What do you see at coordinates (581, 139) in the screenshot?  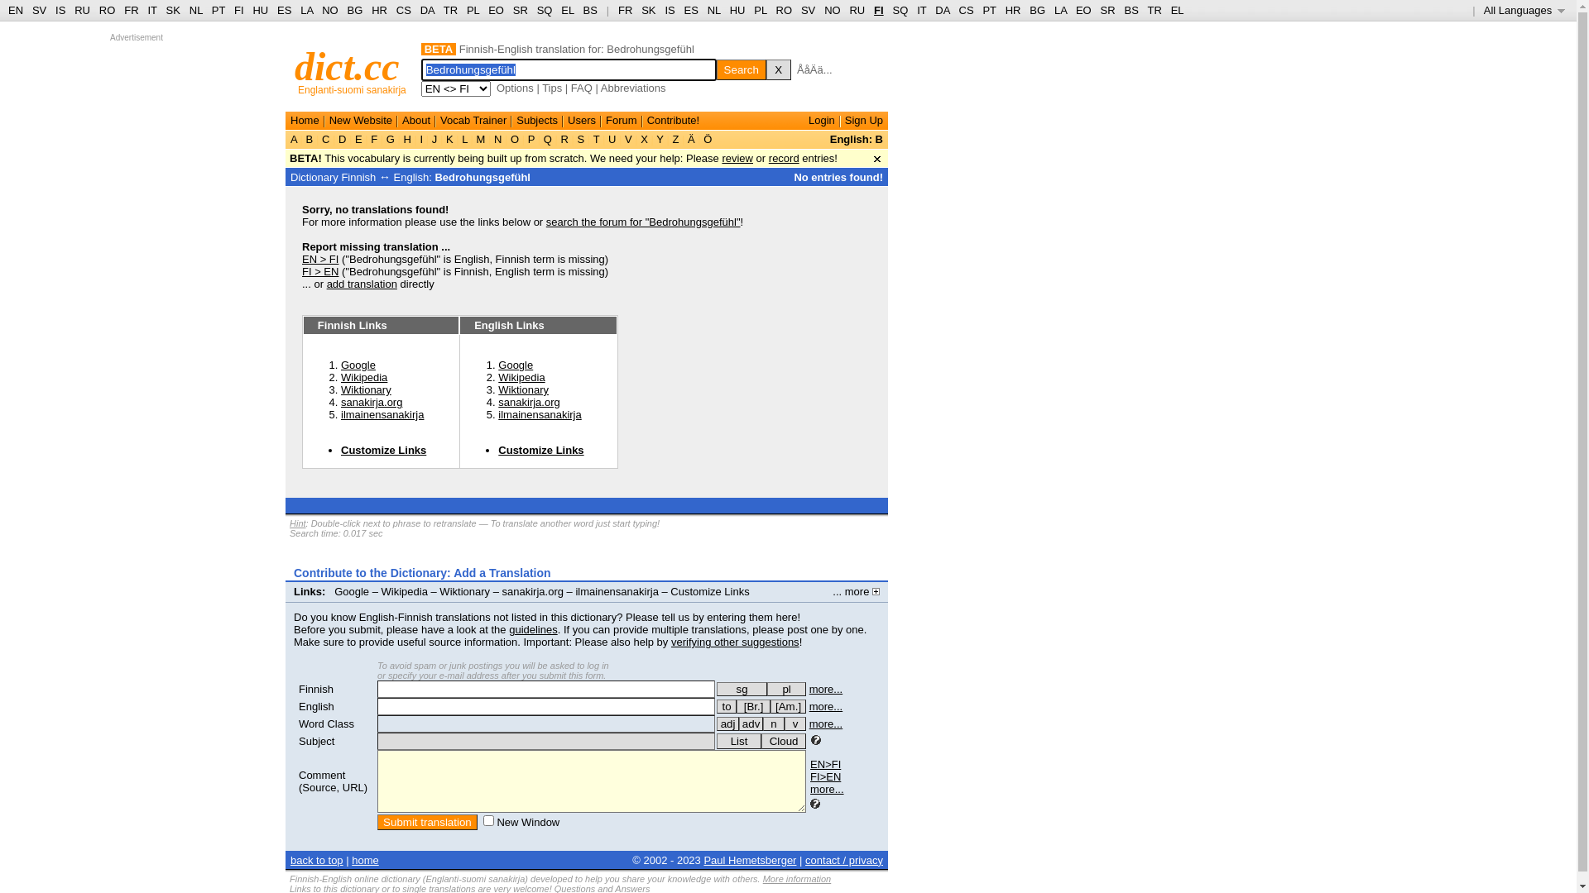 I see `S` at bounding box center [581, 139].